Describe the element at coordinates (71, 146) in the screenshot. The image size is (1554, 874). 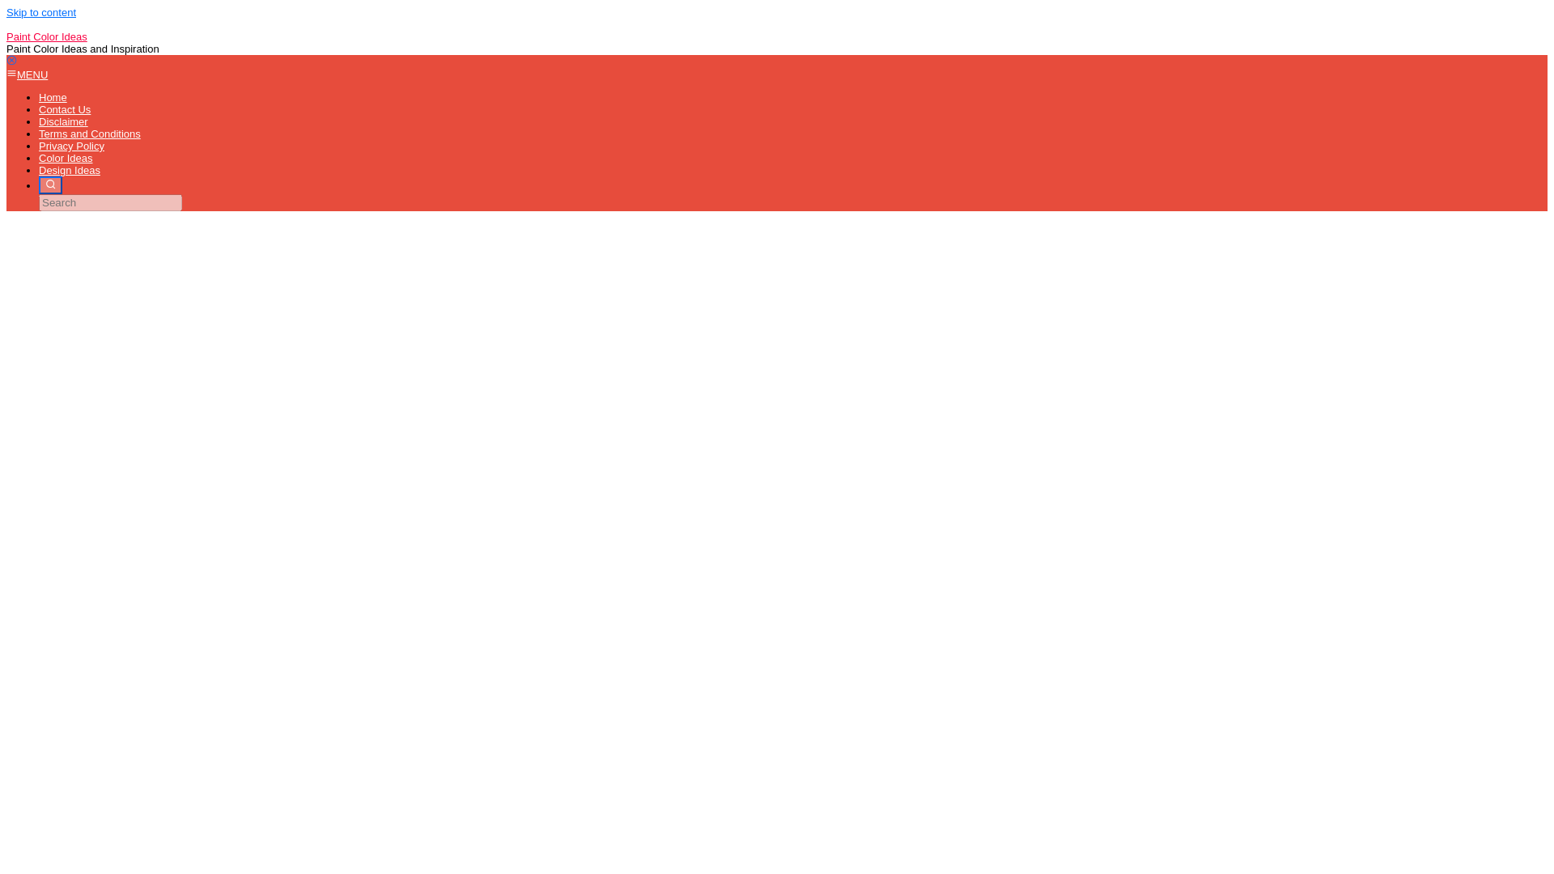
I see `Privacy Policy` at that location.